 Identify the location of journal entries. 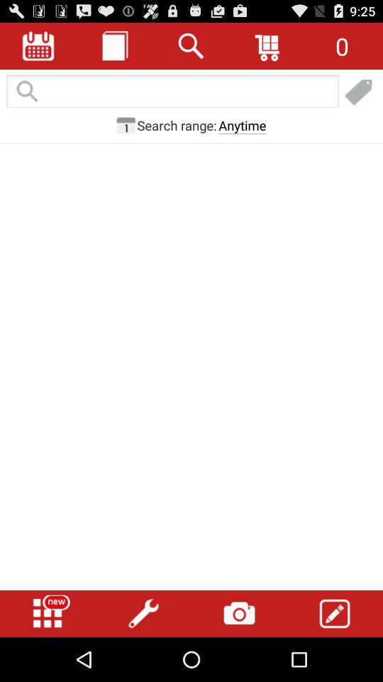
(115, 45).